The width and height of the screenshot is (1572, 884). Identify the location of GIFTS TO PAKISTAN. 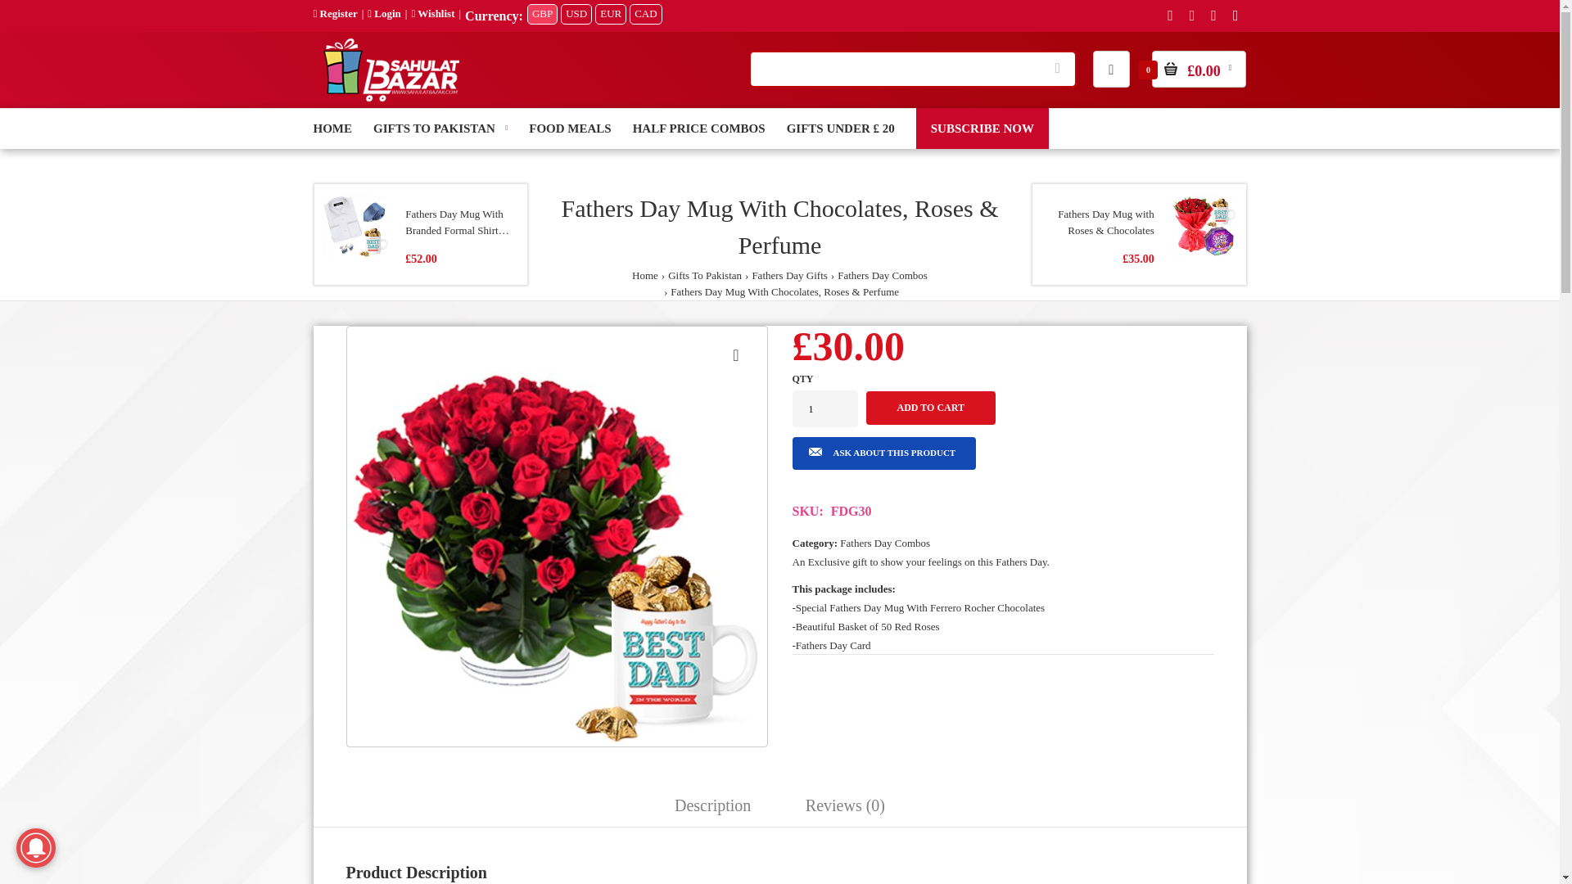
(440, 128).